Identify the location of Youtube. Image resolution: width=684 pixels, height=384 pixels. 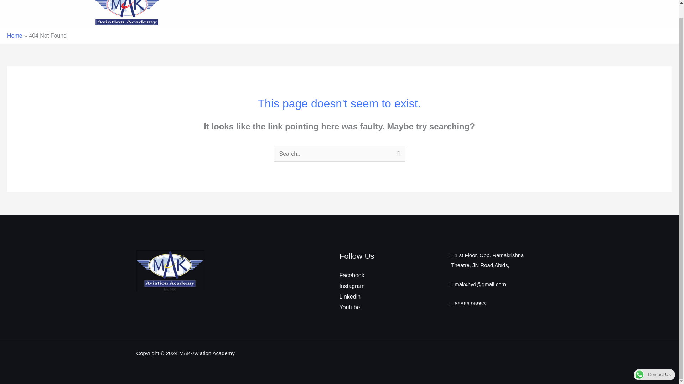
(349, 307).